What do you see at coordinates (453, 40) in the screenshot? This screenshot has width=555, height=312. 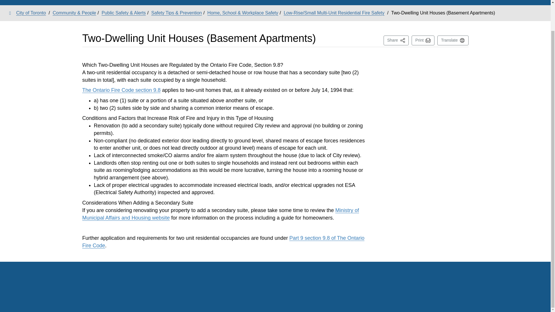 I see `Translate` at bounding box center [453, 40].